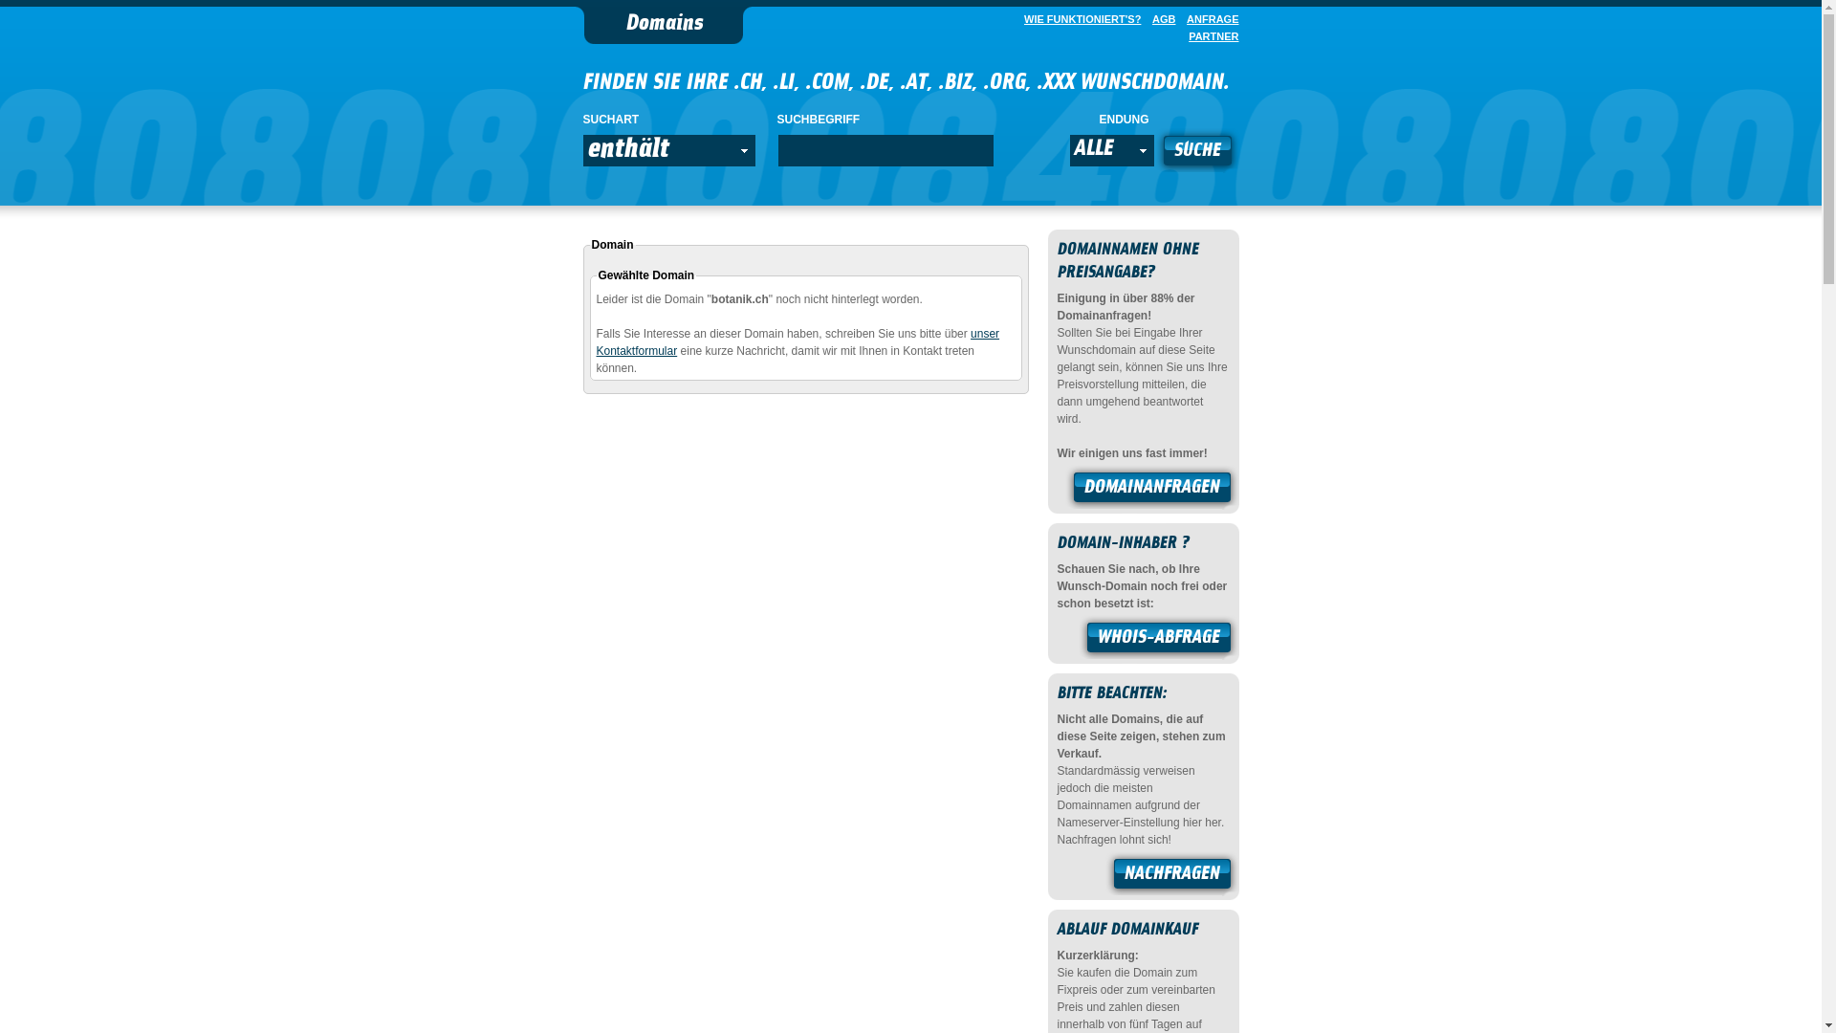 The width and height of the screenshot is (1836, 1033). I want to click on AGB, so click(1160, 19).